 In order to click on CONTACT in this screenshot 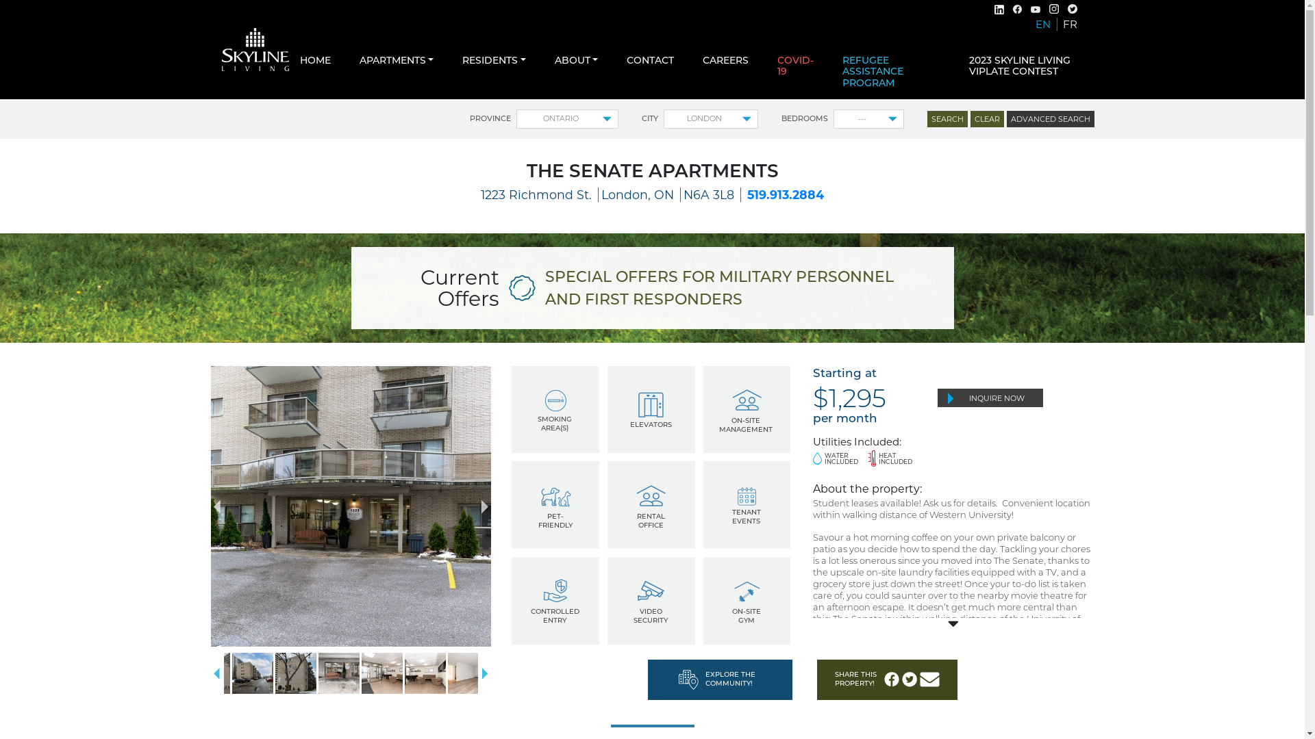, I will do `click(650, 60)`.